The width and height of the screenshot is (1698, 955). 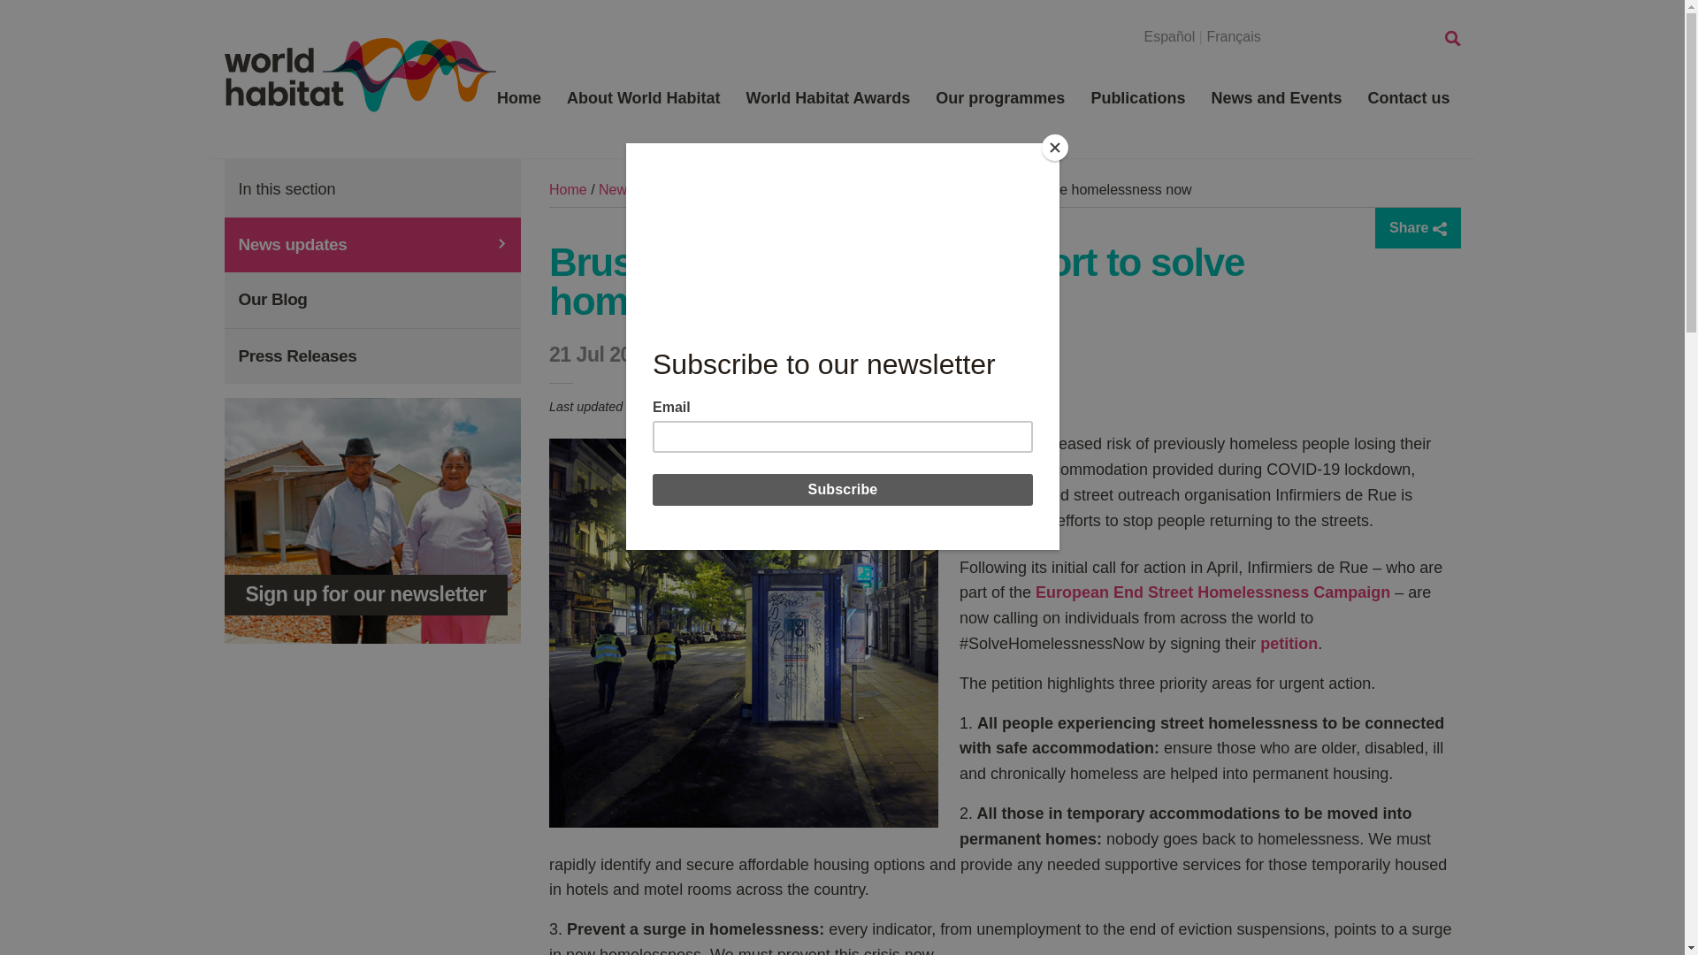 What do you see at coordinates (999, 99) in the screenshot?
I see `Our programmes` at bounding box center [999, 99].